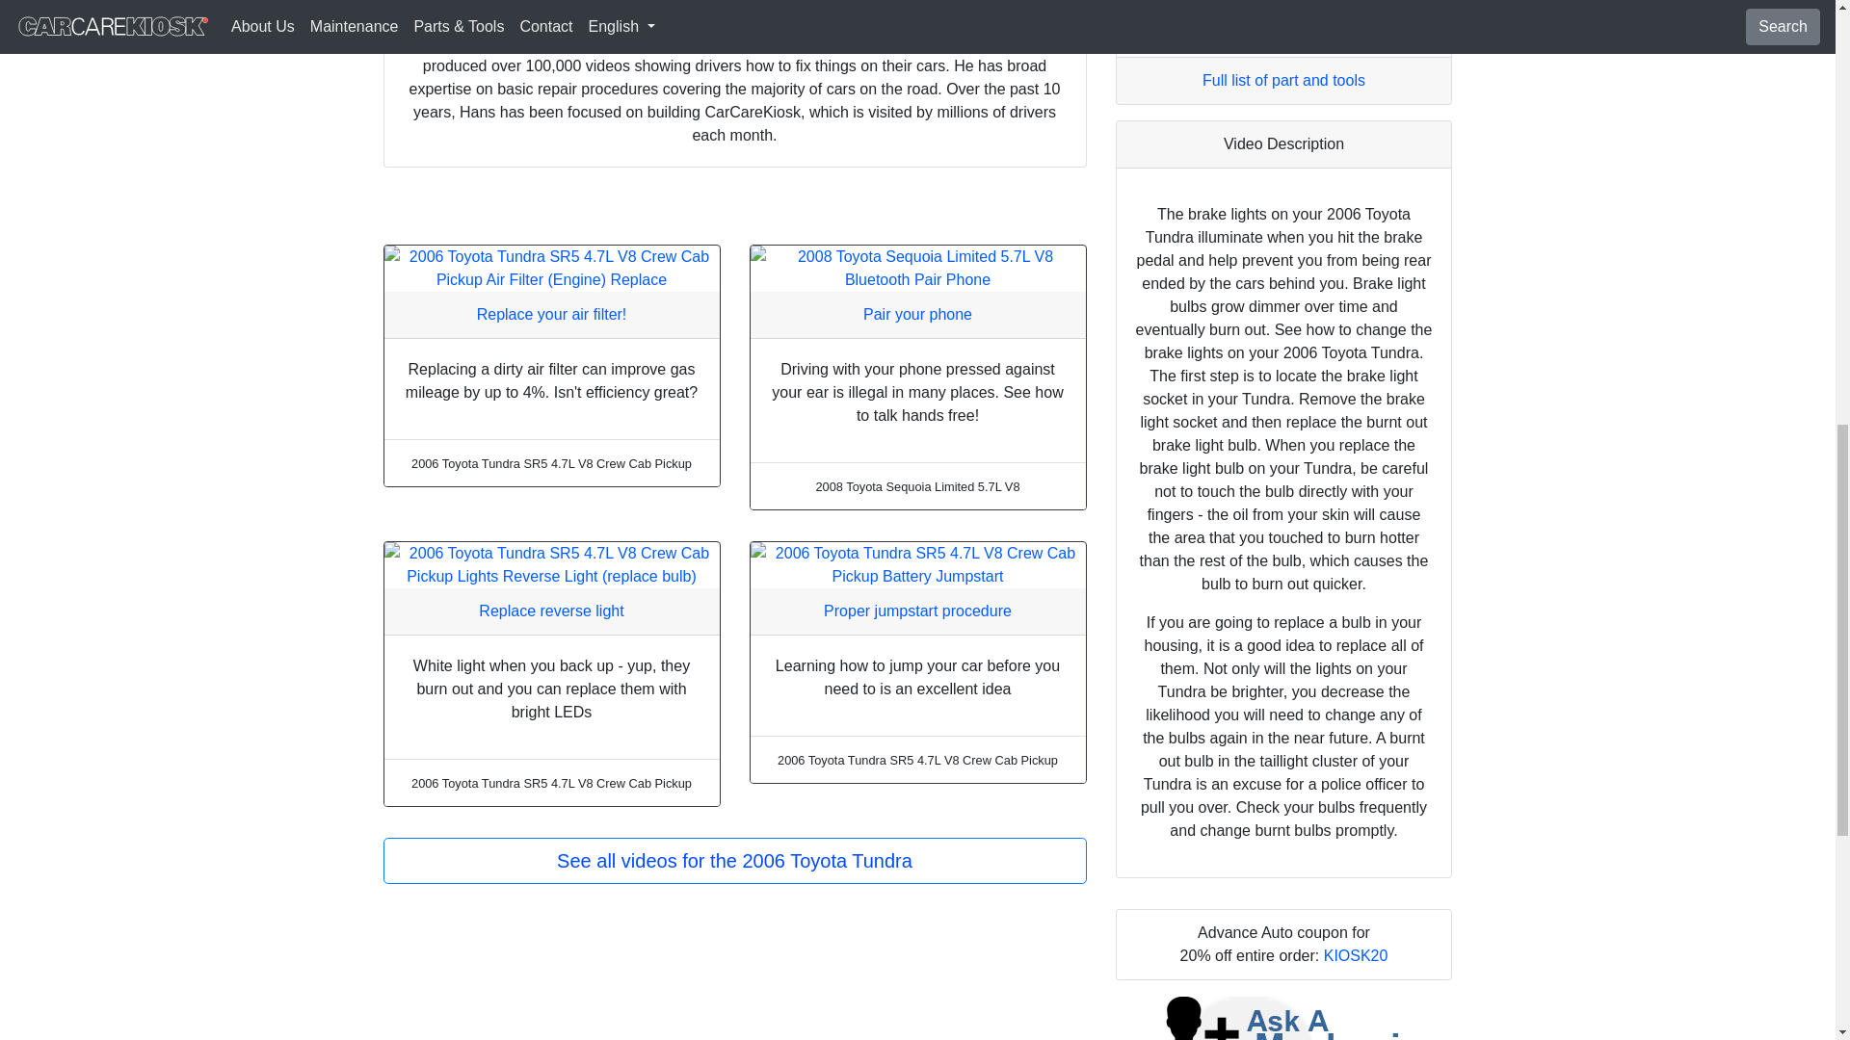  What do you see at coordinates (496, 42) in the screenshot?
I see `Hans Angermeier` at bounding box center [496, 42].